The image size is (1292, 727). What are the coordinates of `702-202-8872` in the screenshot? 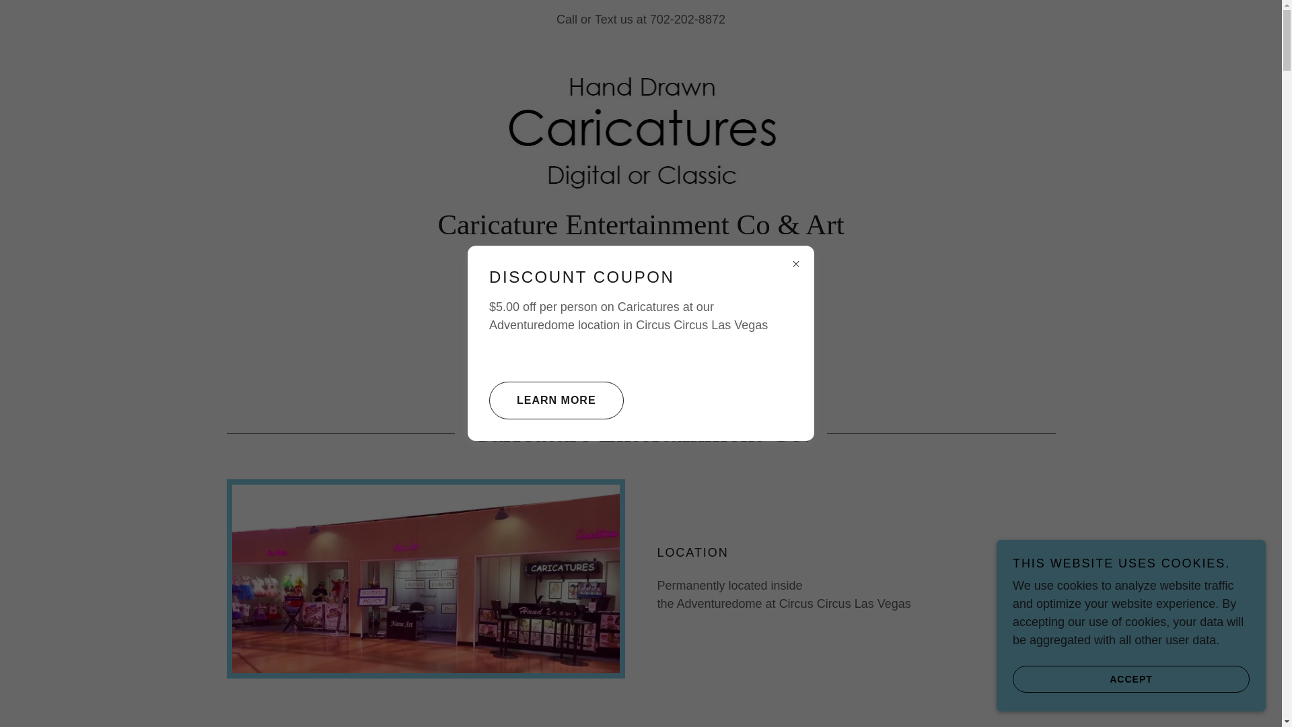 It's located at (687, 19).